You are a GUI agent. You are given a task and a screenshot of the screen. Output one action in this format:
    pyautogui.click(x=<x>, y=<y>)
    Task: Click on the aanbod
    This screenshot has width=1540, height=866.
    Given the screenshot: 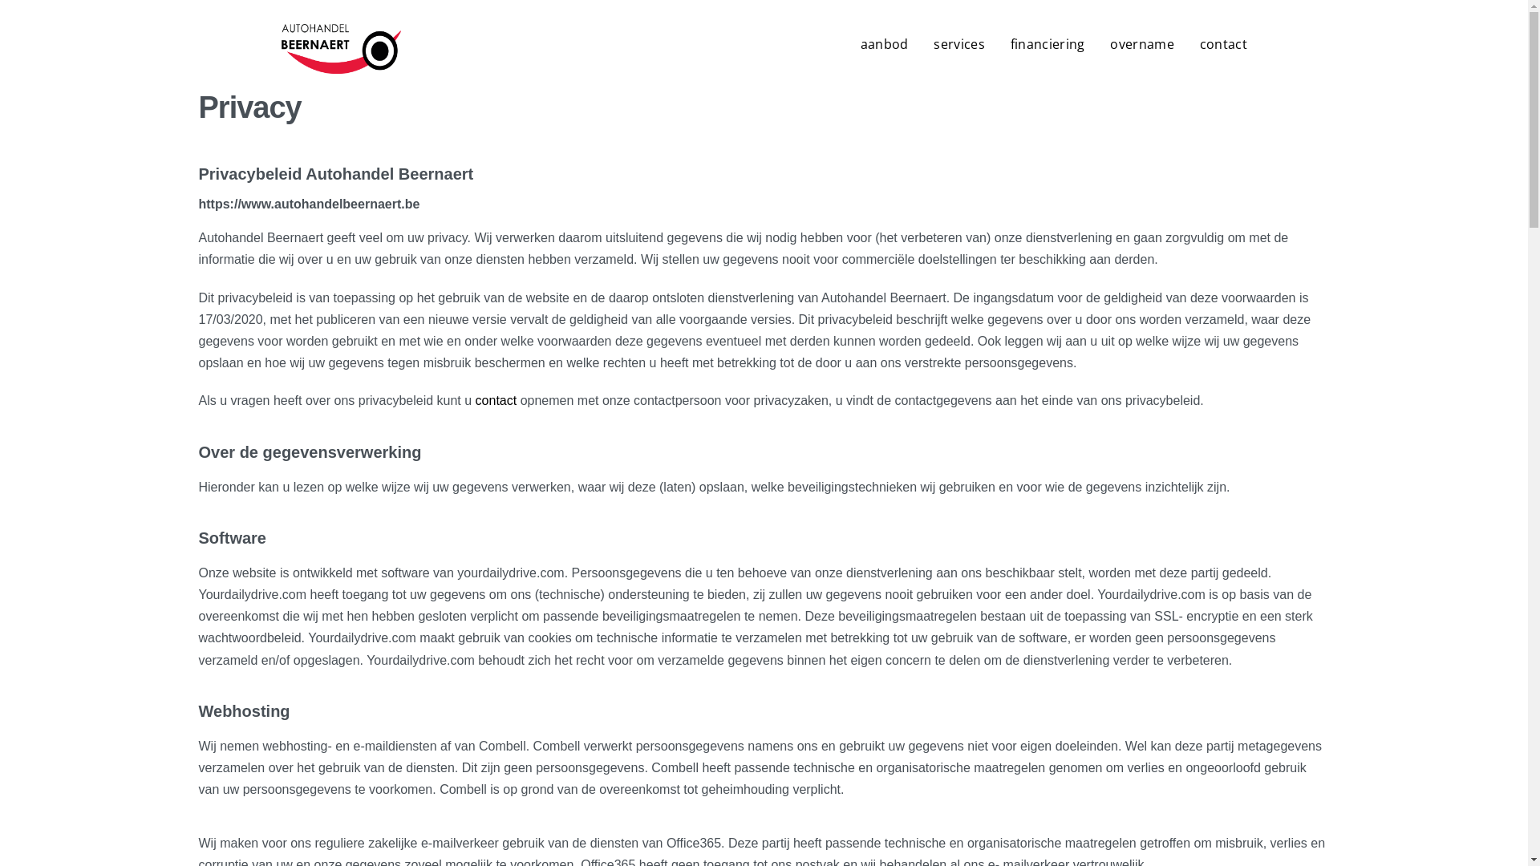 What is the action you would take?
    pyautogui.click(x=885, y=45)
    